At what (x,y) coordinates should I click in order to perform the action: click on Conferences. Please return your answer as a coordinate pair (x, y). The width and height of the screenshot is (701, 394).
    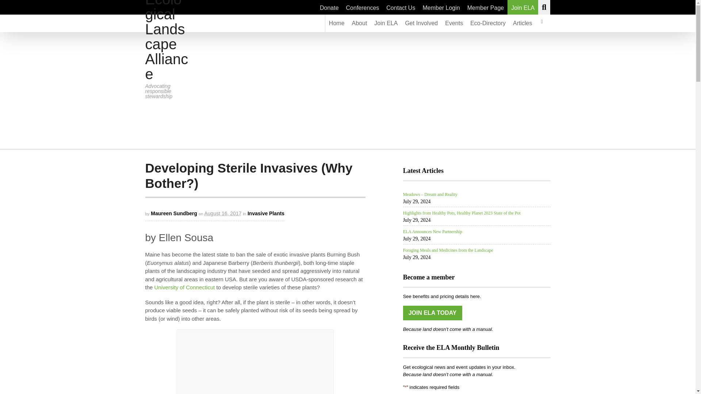
    Looking at the image, I should click on (363, 7).